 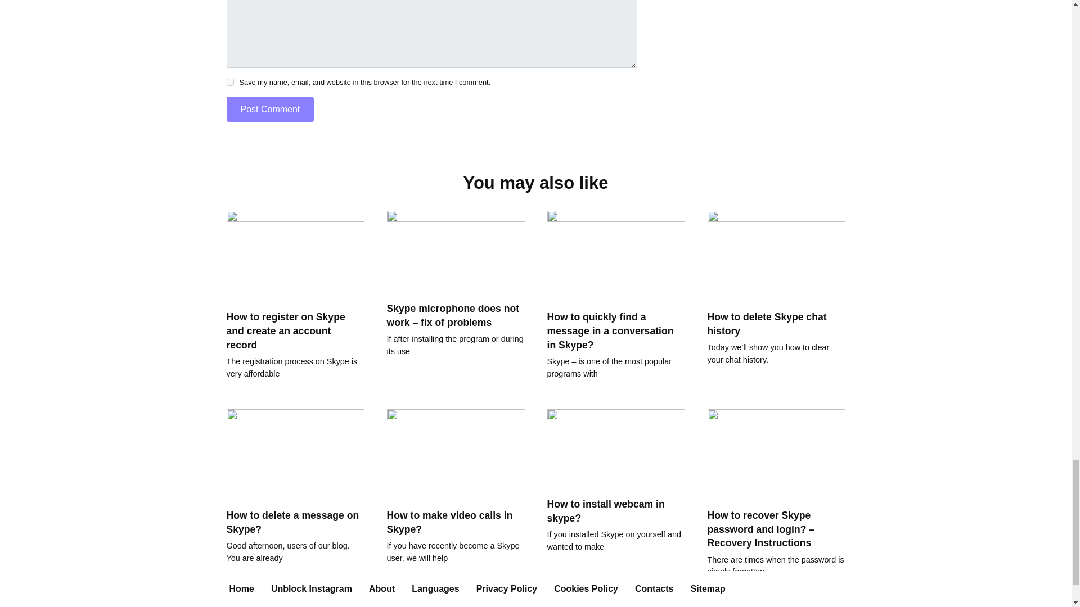 What do you see at coordinates (285, 330) in the screenshot?
I see `How to register on Skype and create an account record` at bounding box center [285, 330].